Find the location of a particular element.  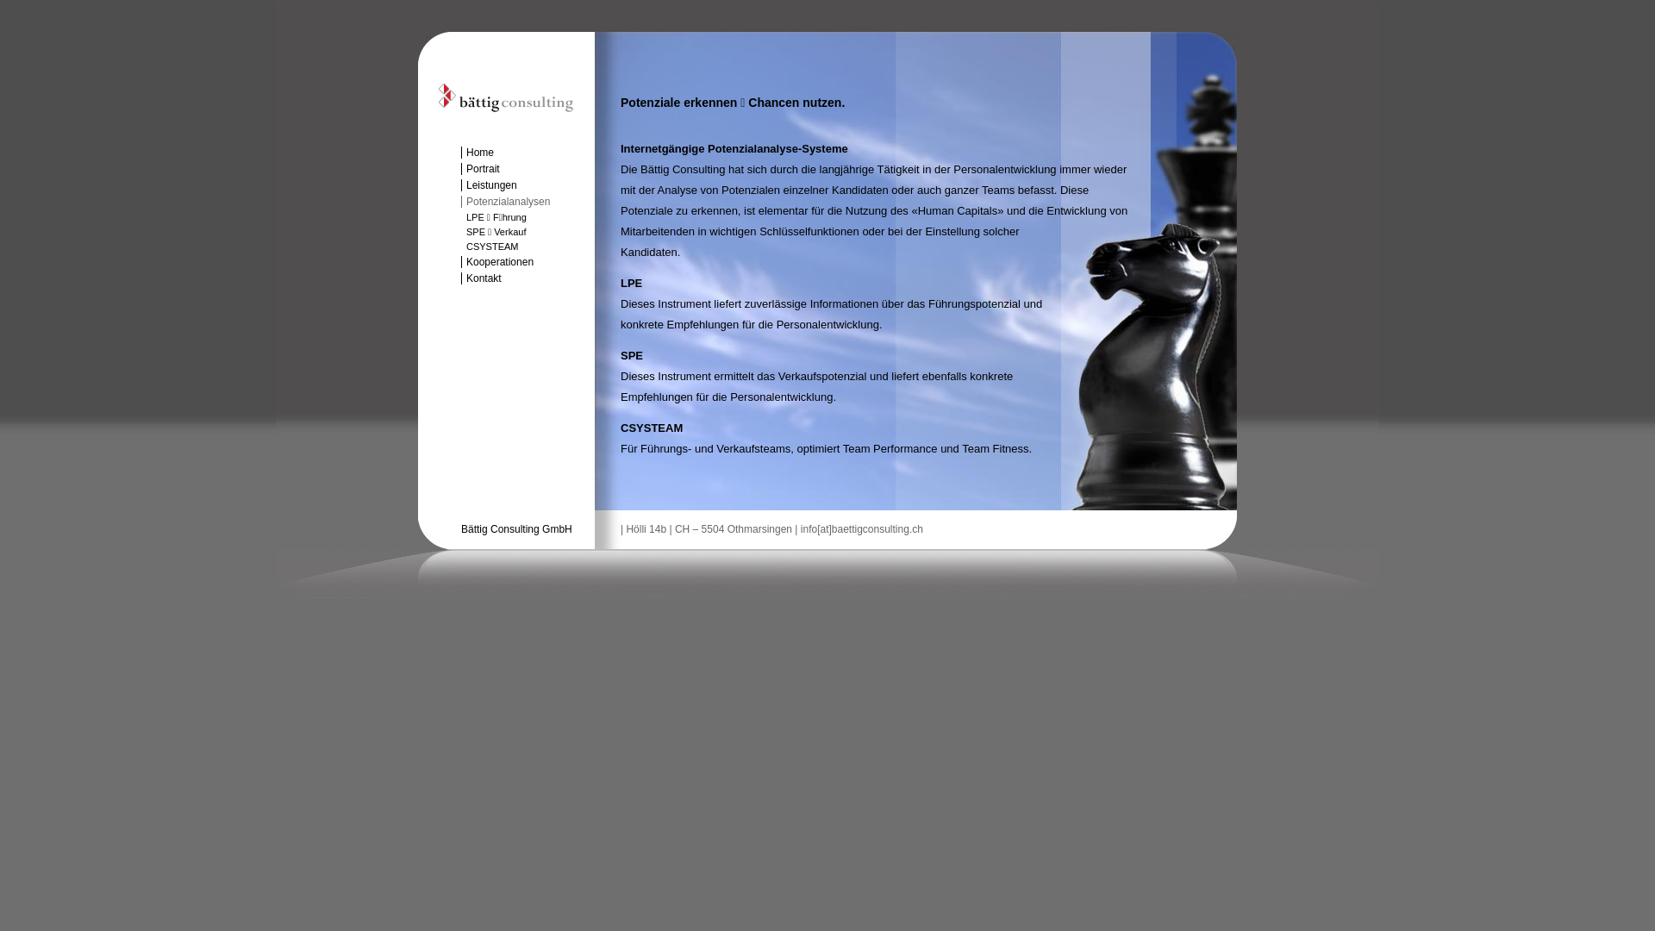

Potenzialanalysen is located at coordinates (528, 202).